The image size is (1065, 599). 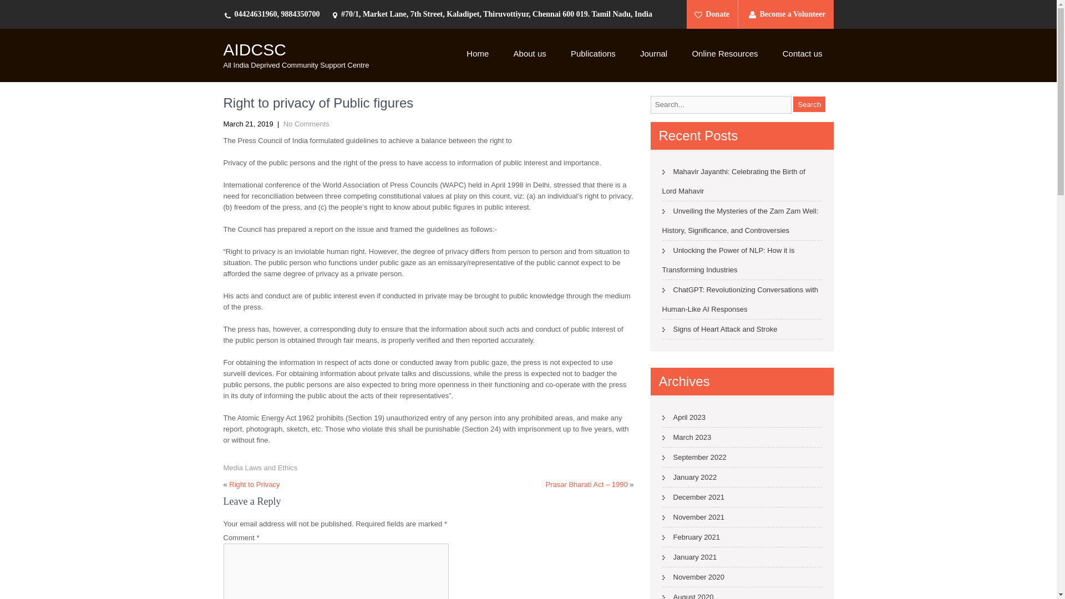 What do you see at coordinates (689, 477) in the screenshot?
I see `January 2022` at bounding box center [689, 477].